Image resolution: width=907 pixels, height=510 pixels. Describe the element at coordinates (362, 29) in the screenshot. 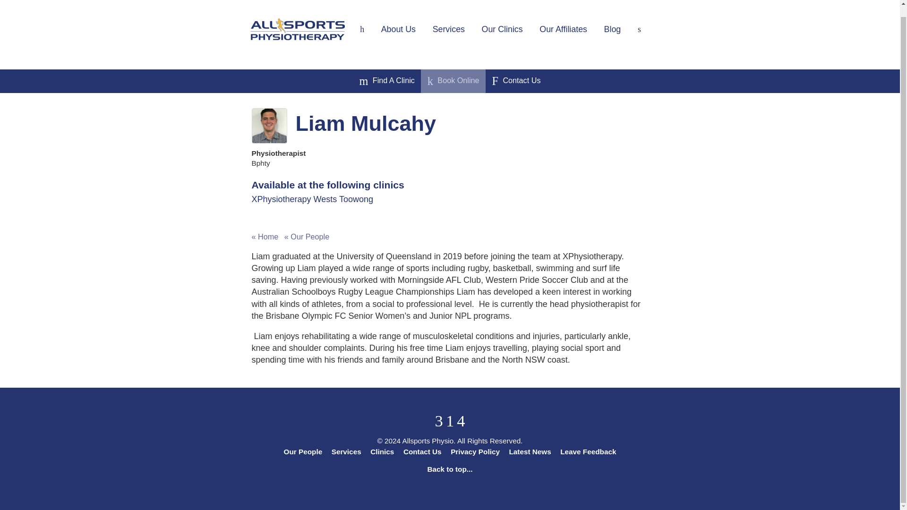

I see `Home` at that location.